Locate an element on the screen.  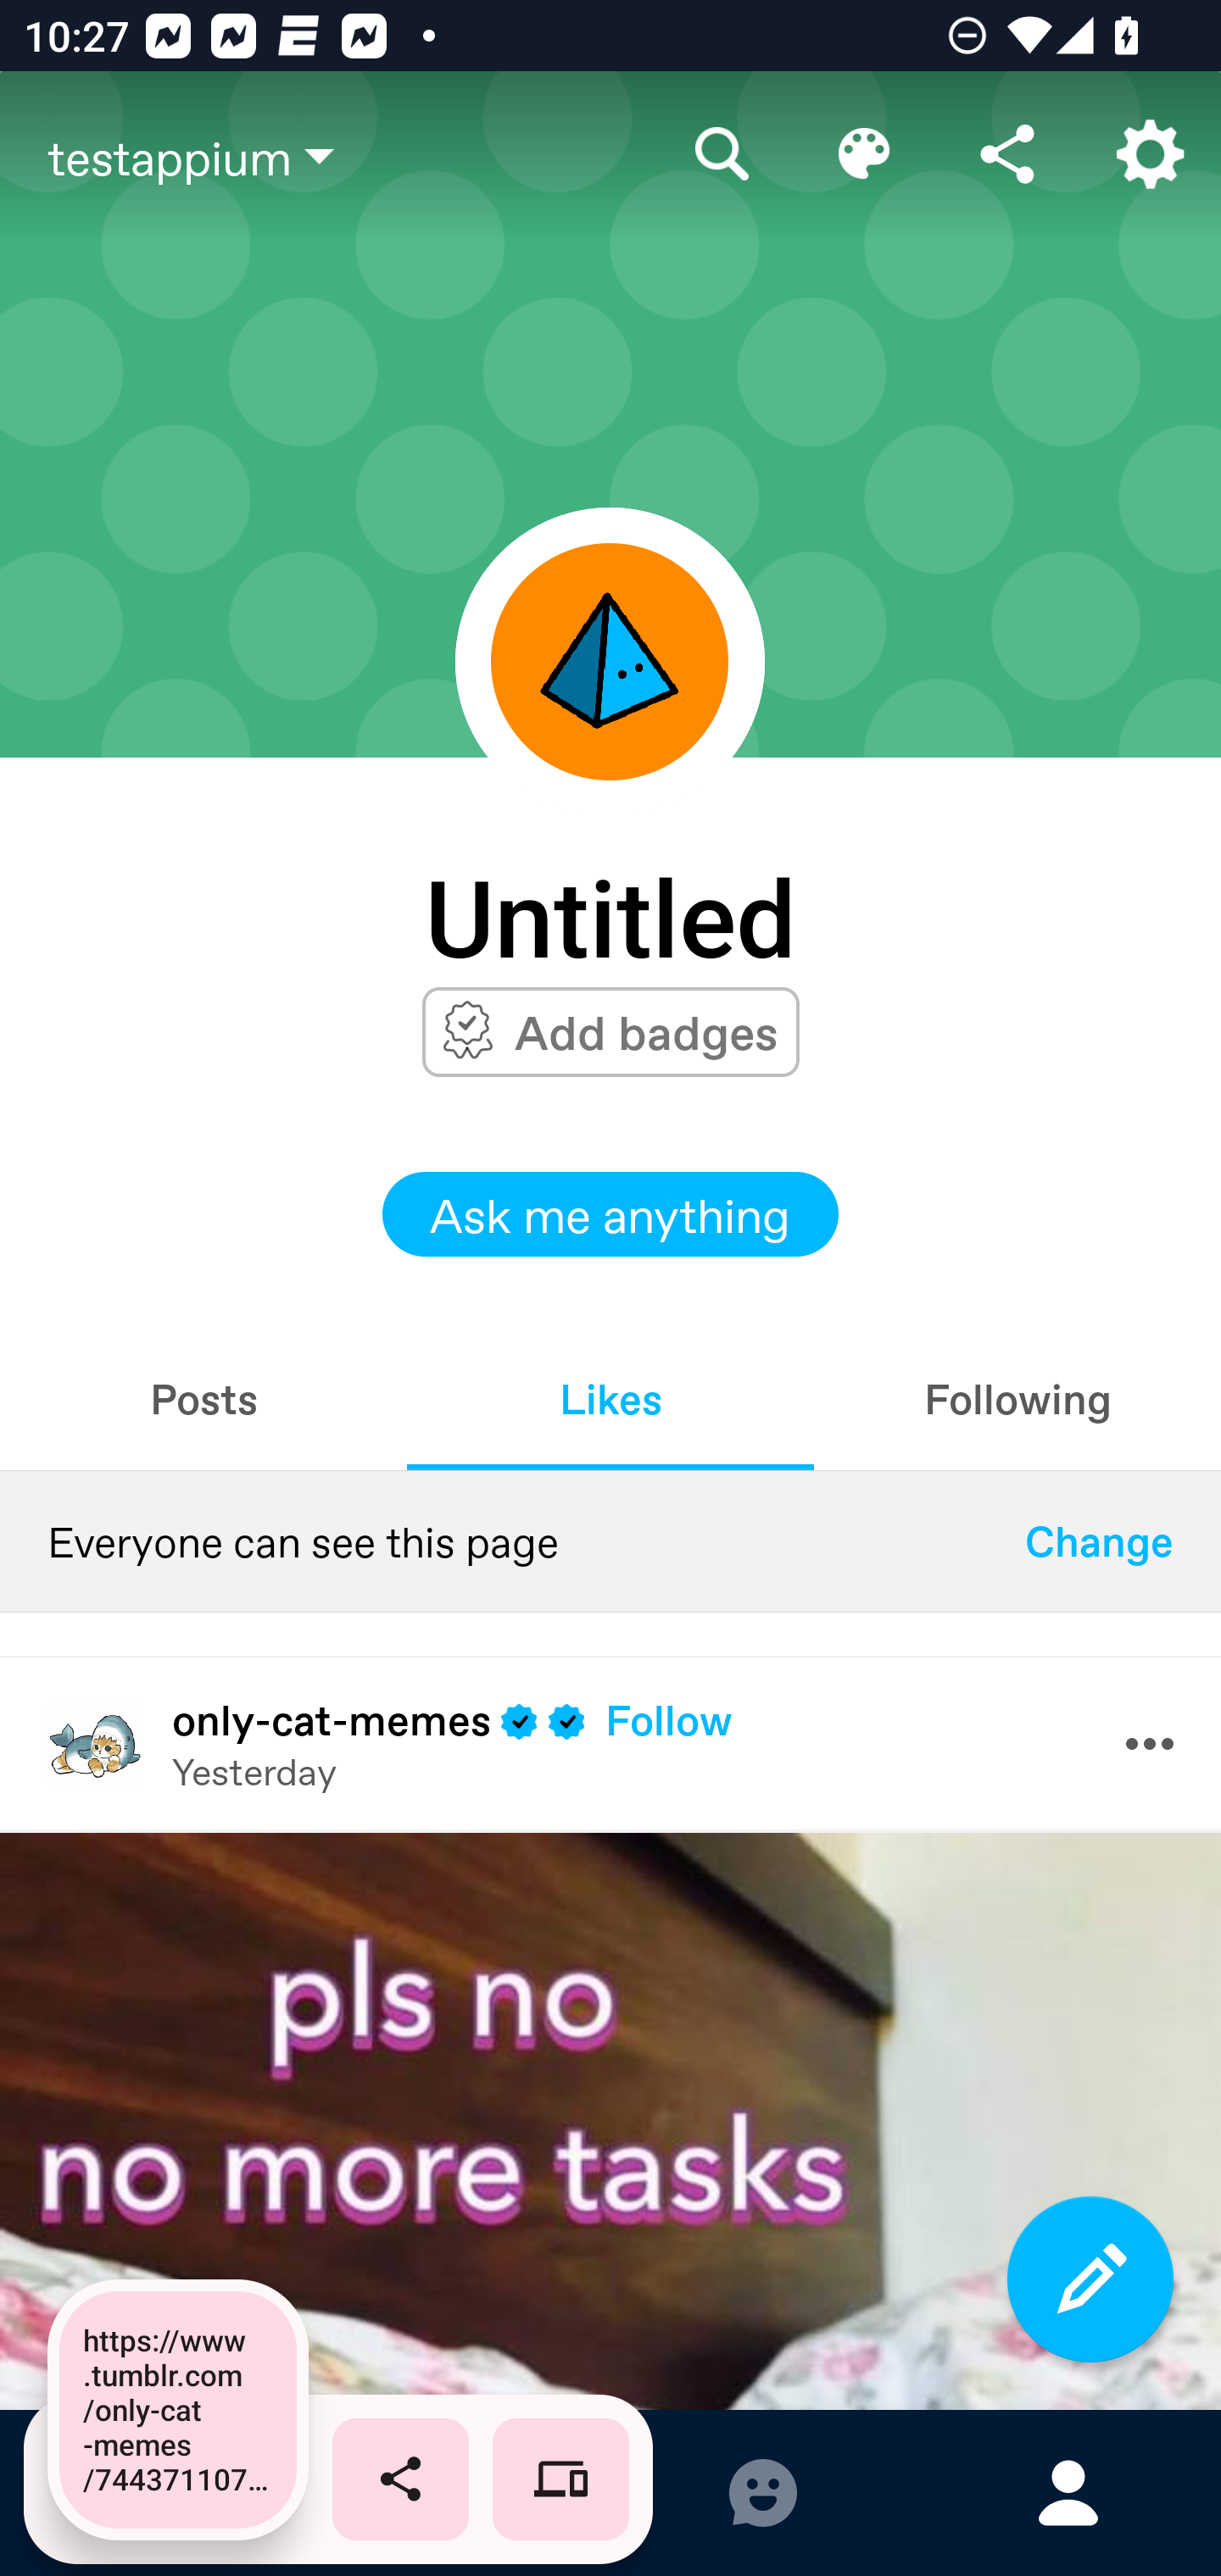
Account is located at coordinates (1150, 154).